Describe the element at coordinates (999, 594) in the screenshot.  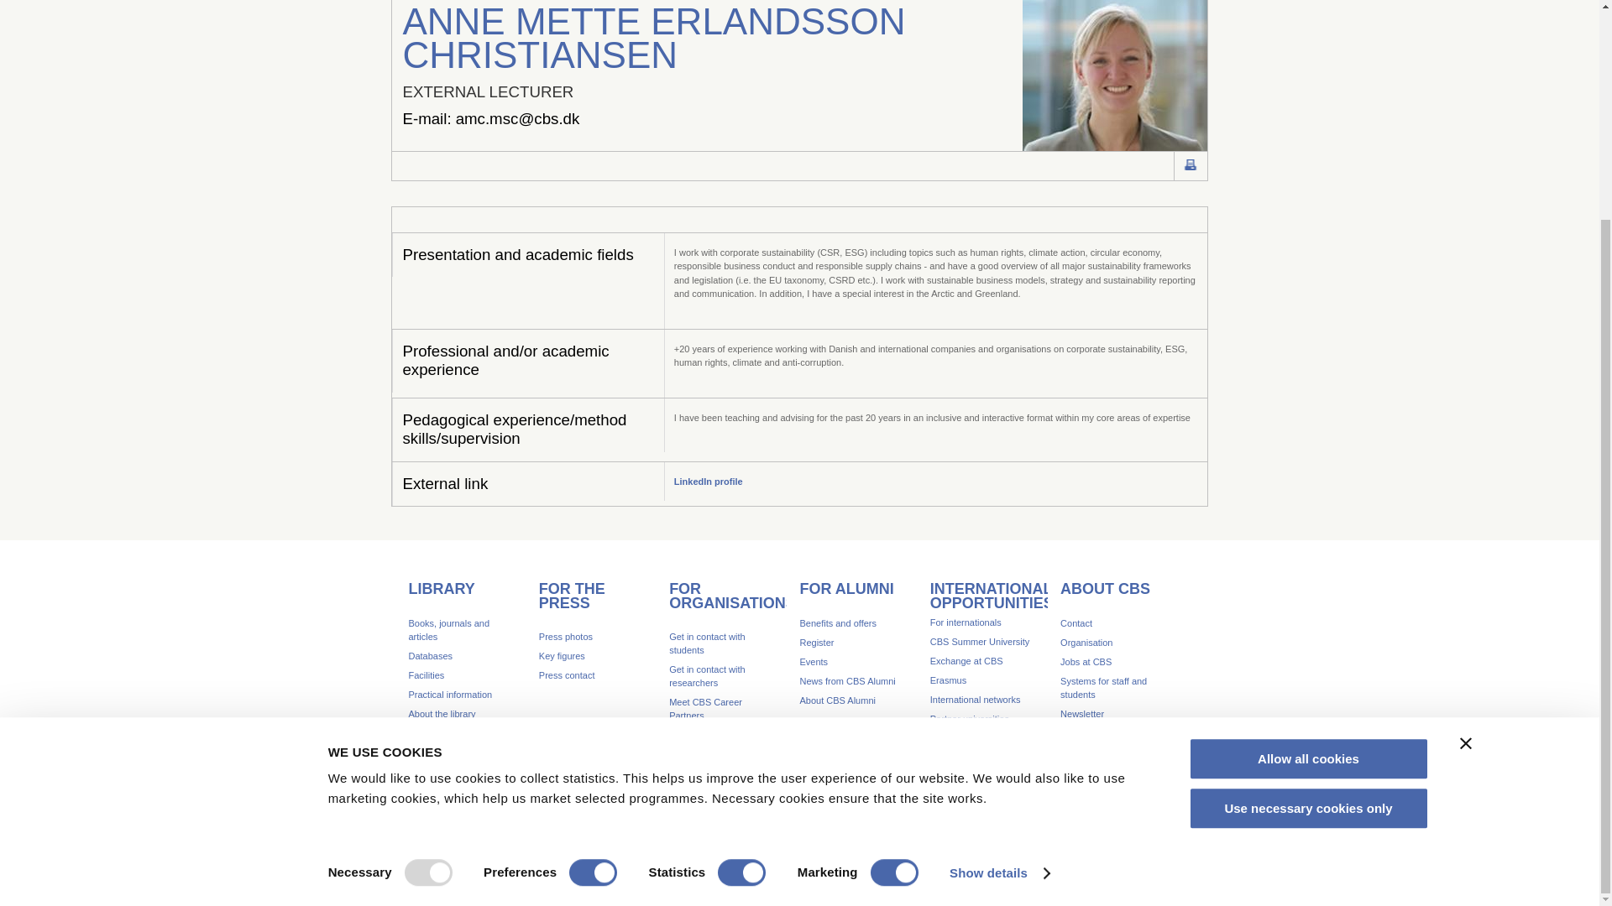
I see `Show details` at that location.